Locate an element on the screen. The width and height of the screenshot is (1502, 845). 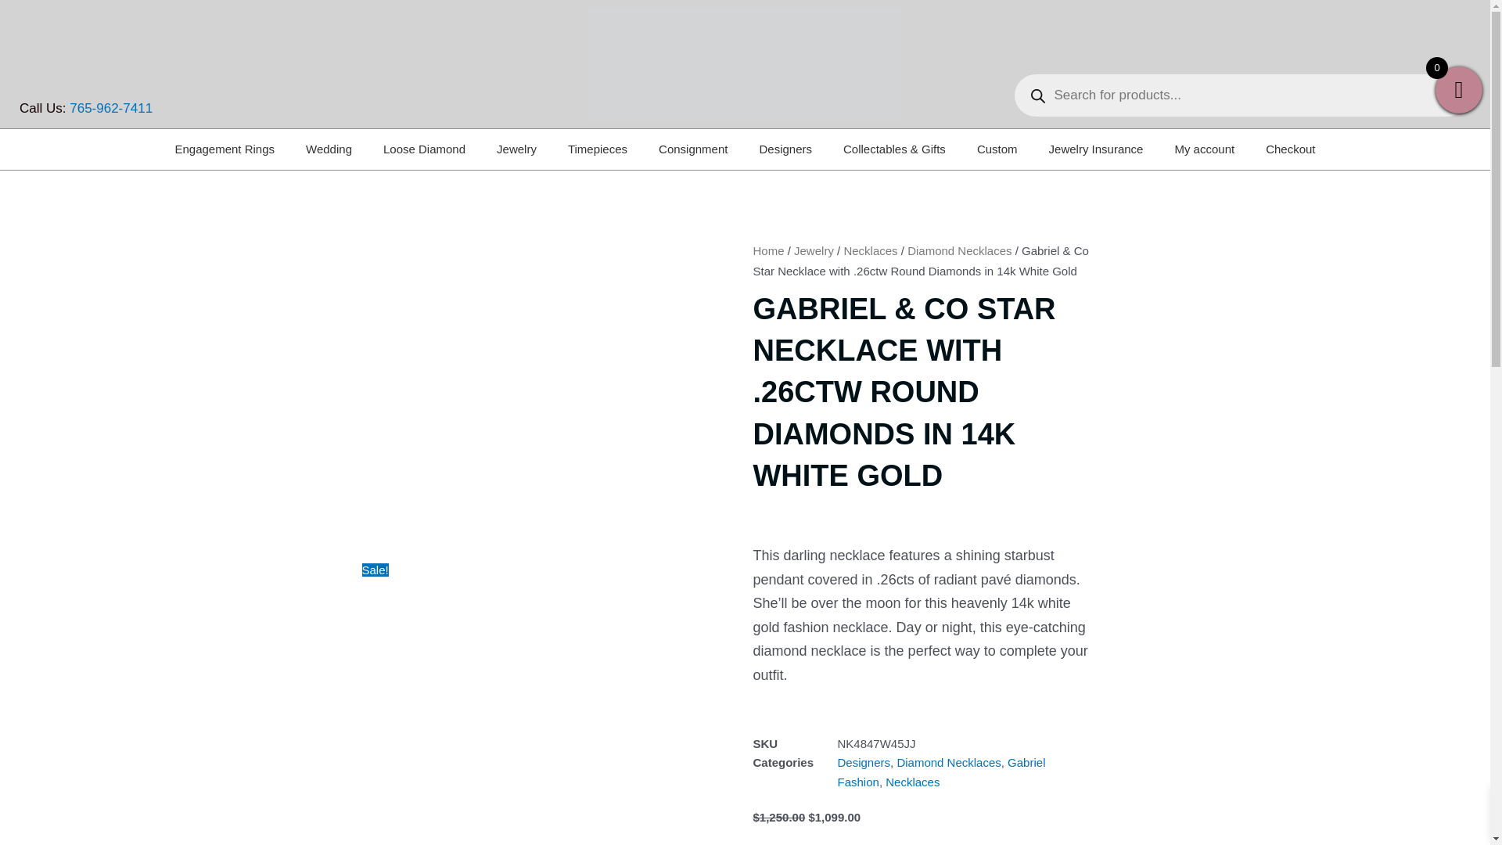
765-962-7411 is located at coordinates (111, 108).